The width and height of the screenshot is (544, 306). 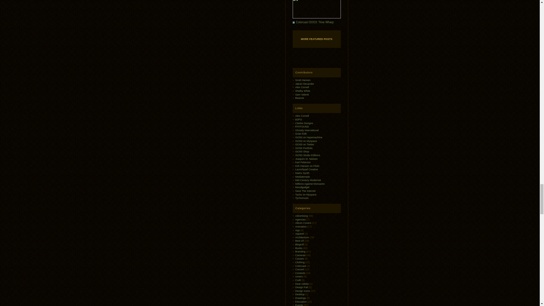 I want to click on ISO50 Portfolio, so click(x=304, y=148).